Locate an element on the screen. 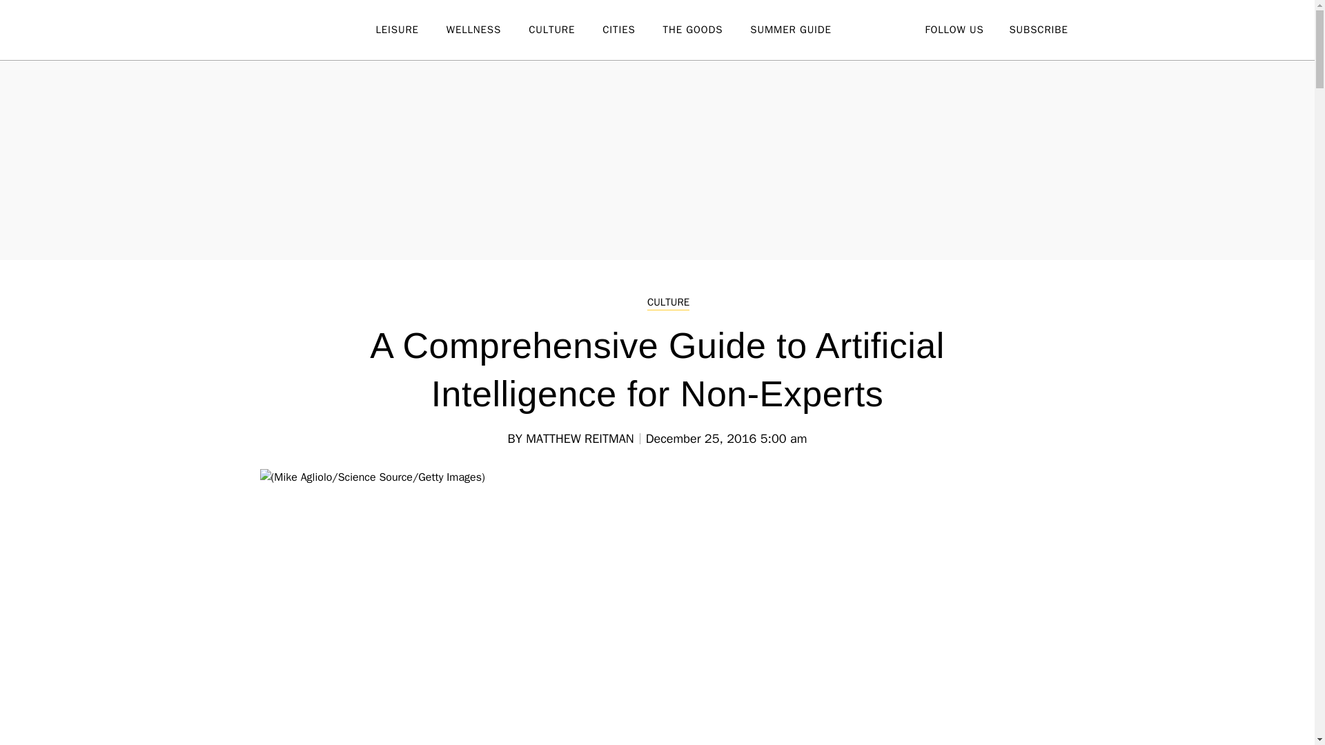  SUBSCRIBE is located at coordinates (1038, 29).